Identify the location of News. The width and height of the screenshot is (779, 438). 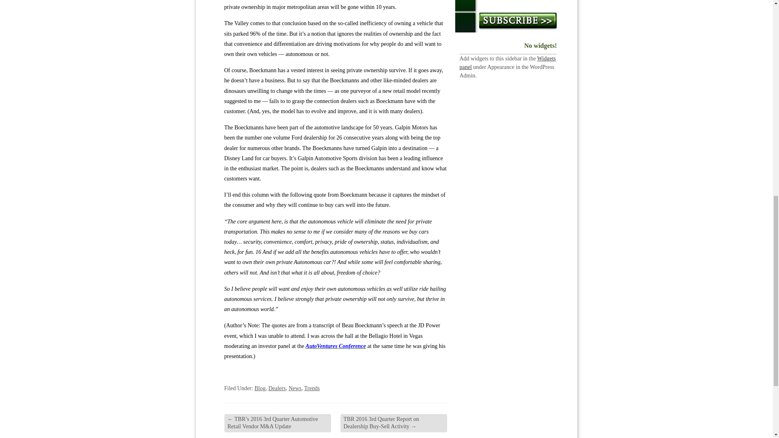
(295, 389).